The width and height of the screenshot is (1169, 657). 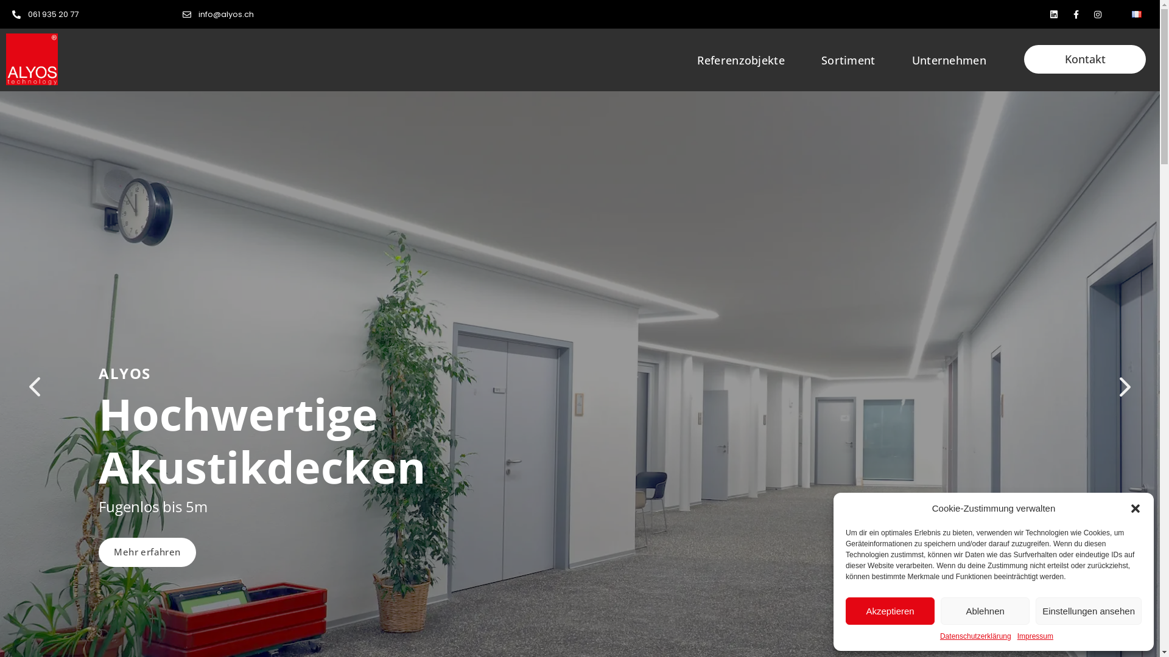 What do you see at coordinates (1035, 636) in the screenshot?
I see `Impressum` at bounding box center [1035, 636].